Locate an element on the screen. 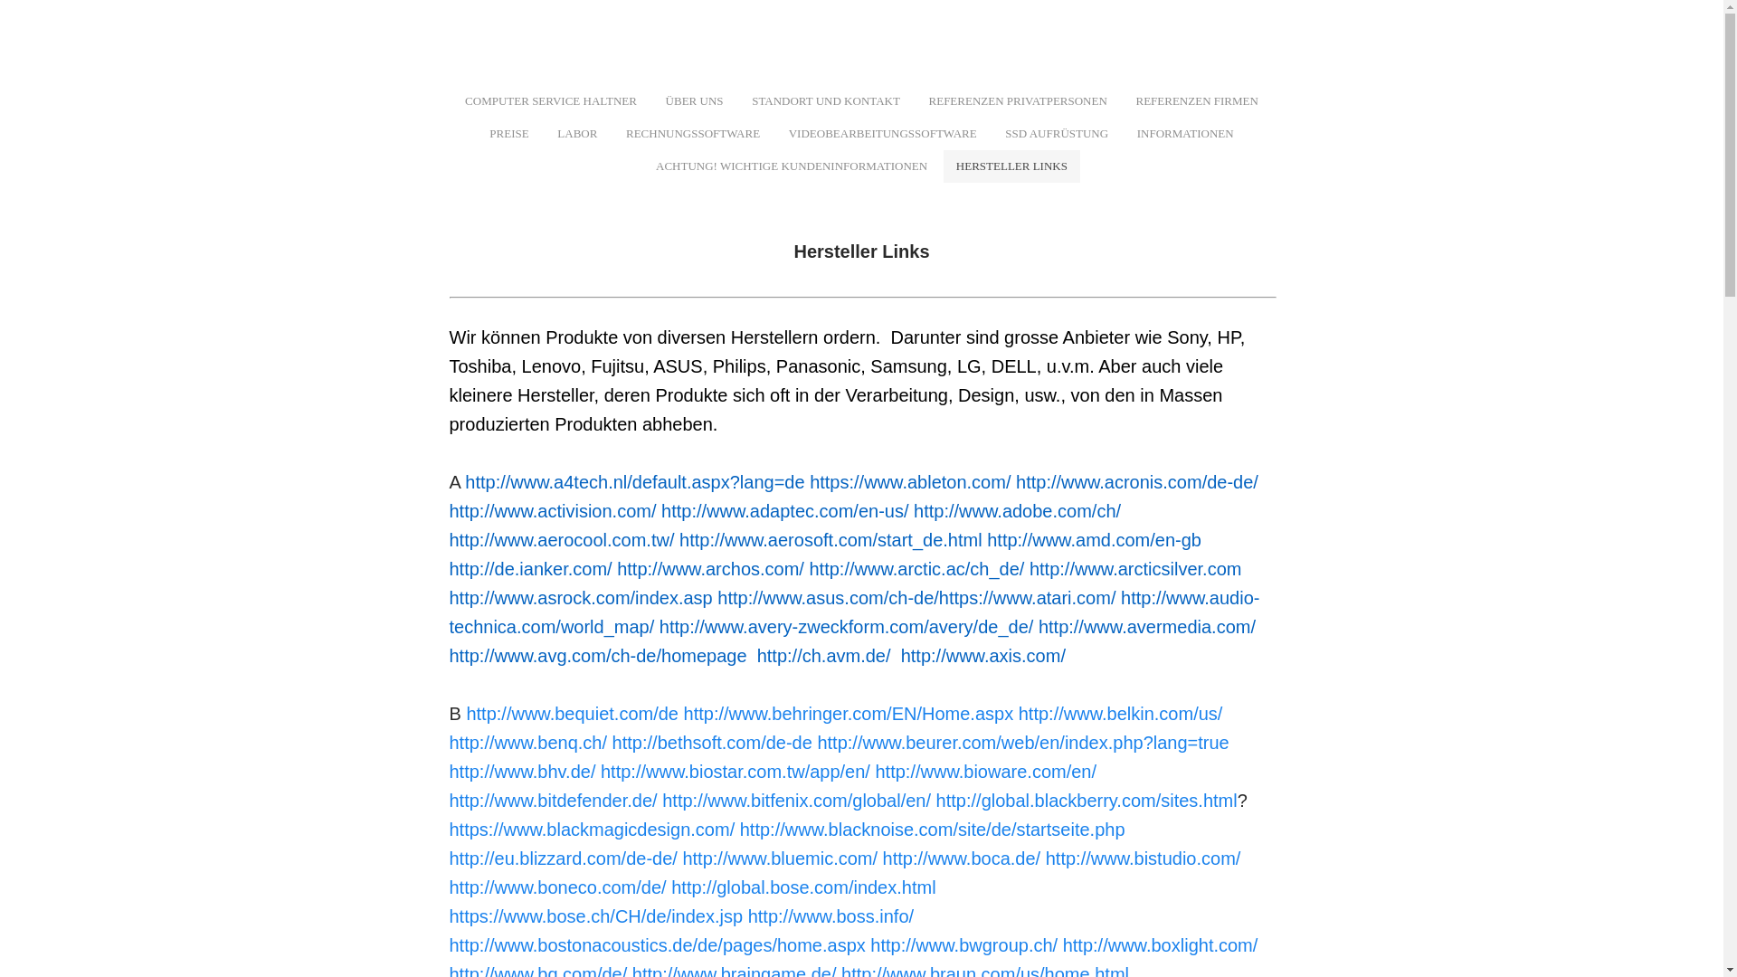 Image resolution: width=1737 pixels, height=977 pixels. http://www.boca.de/ is located at coordinates (963, 858).